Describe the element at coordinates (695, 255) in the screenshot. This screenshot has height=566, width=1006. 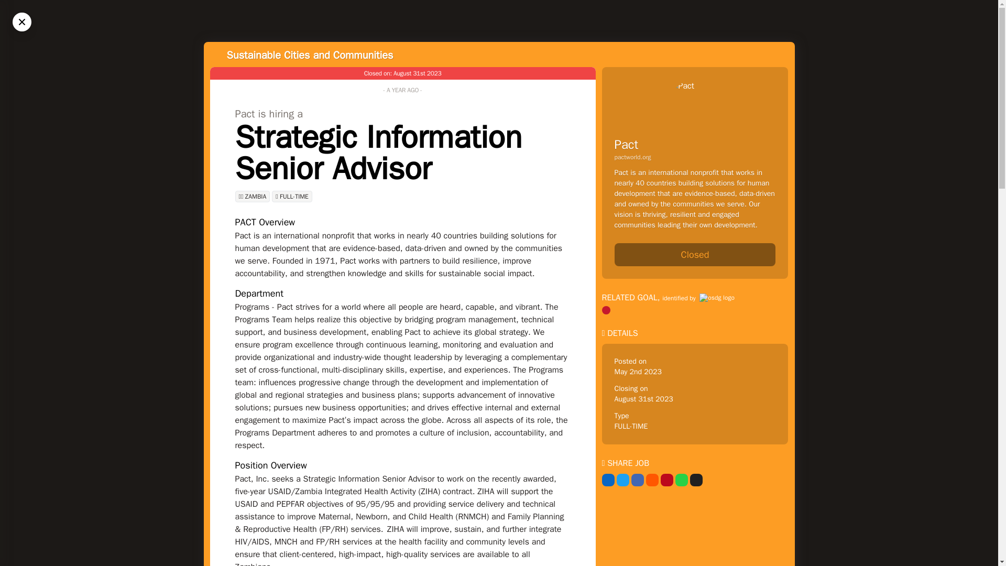
I see `Closed` at that location.